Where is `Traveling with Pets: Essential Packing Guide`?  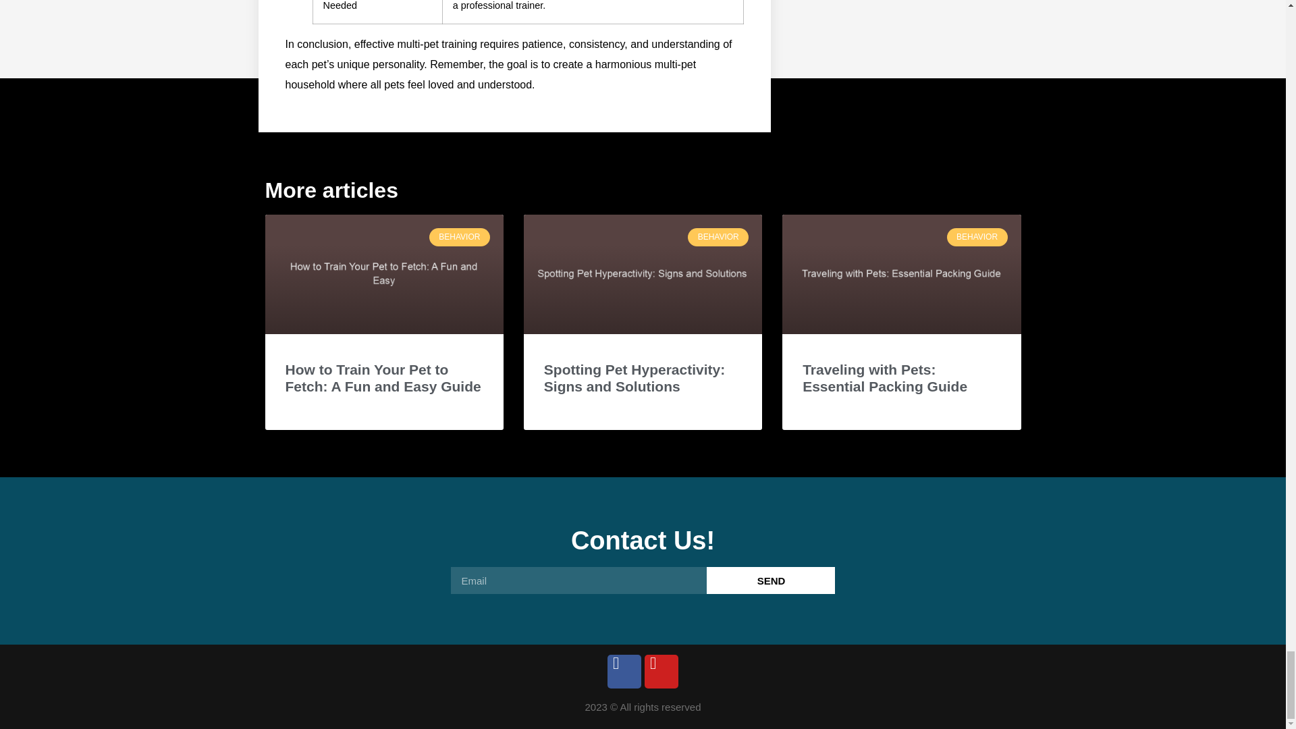 Traveling with Pets: Essential Packing Guide is located at coordinates (884, 378).